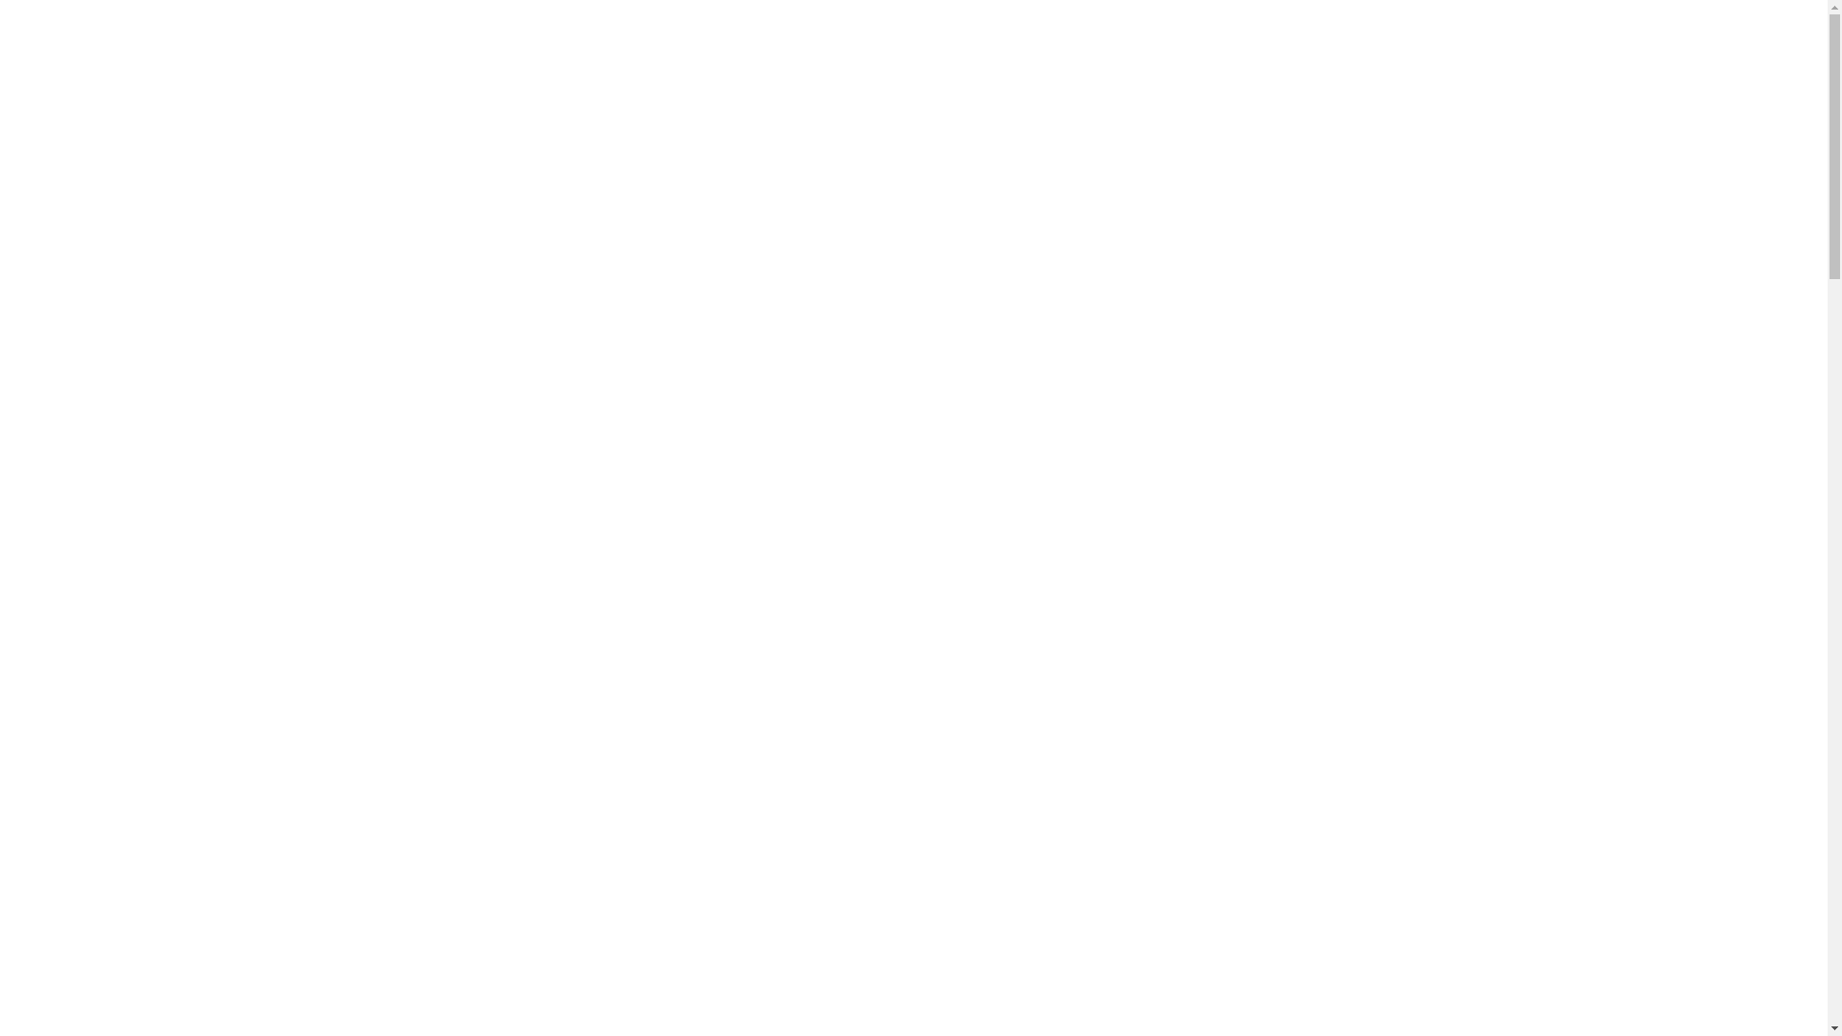  Describe the element at coordinates (1704, 42) in the screenshot. I see `Newsletter` at that location.